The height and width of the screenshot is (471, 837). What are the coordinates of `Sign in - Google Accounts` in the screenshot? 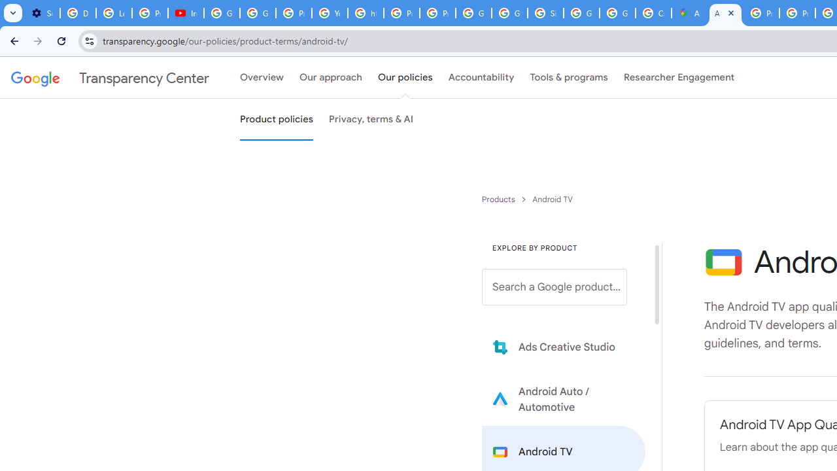 It's located at (545, 13).